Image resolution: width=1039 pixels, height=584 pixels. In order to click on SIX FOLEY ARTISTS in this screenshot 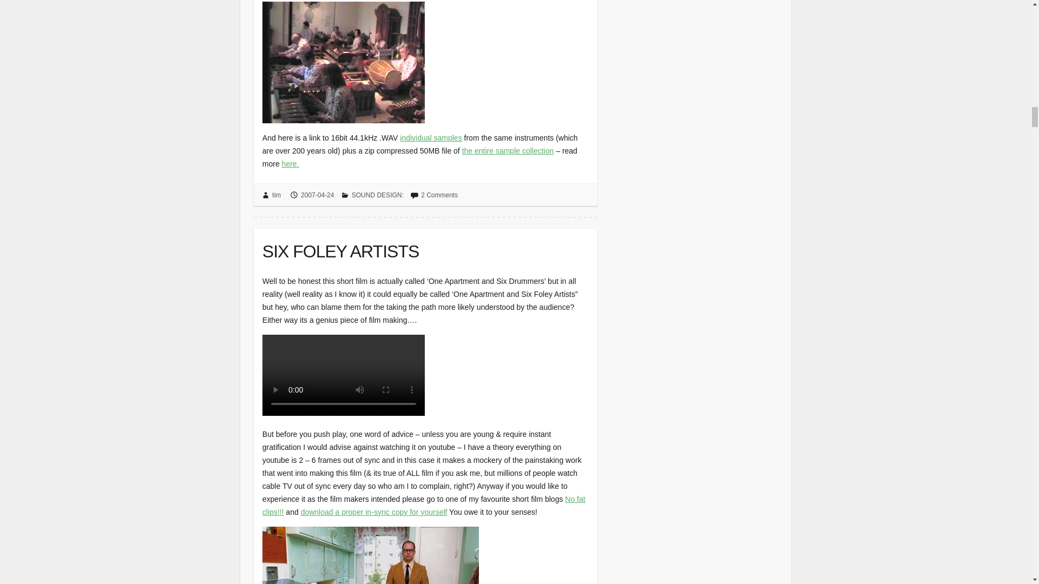, I will do `click(425, 249)`.